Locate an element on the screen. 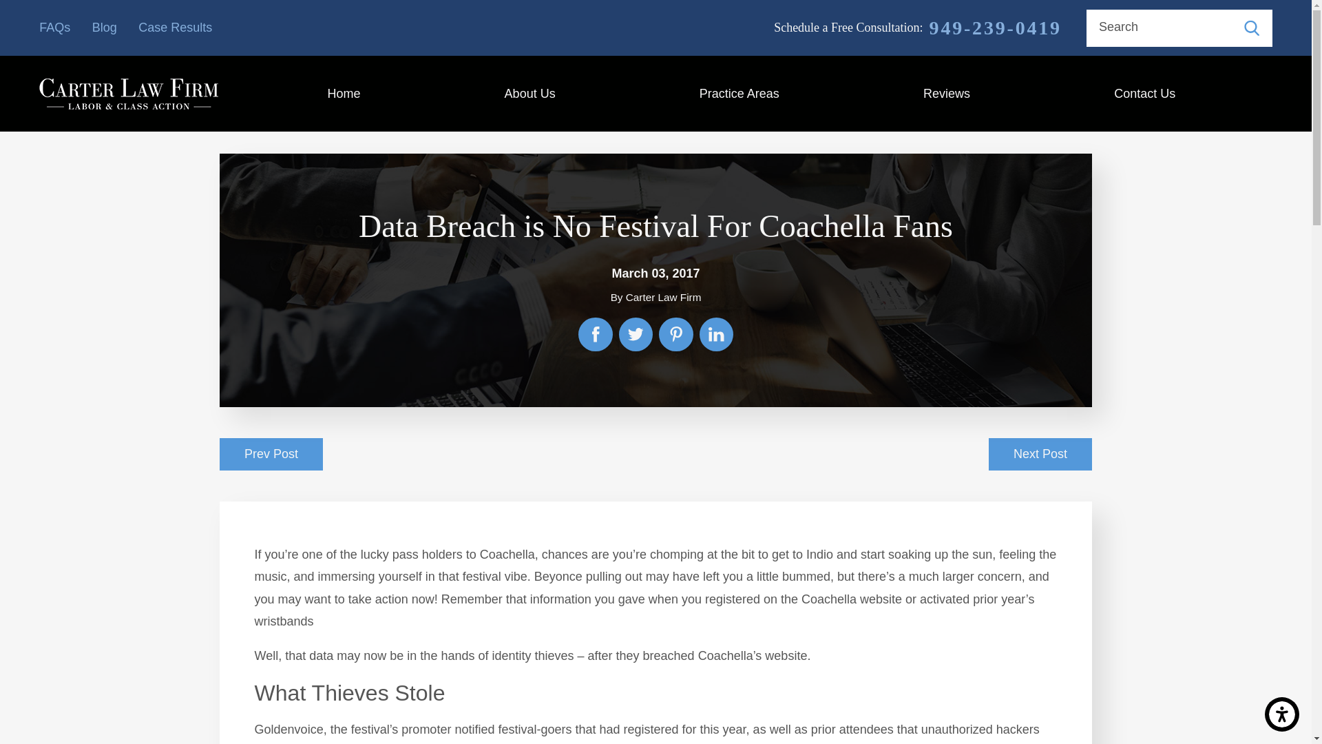 The height and width of the screenshot is (744, 1322). Search Icon is located at coordinates (1252, 28).